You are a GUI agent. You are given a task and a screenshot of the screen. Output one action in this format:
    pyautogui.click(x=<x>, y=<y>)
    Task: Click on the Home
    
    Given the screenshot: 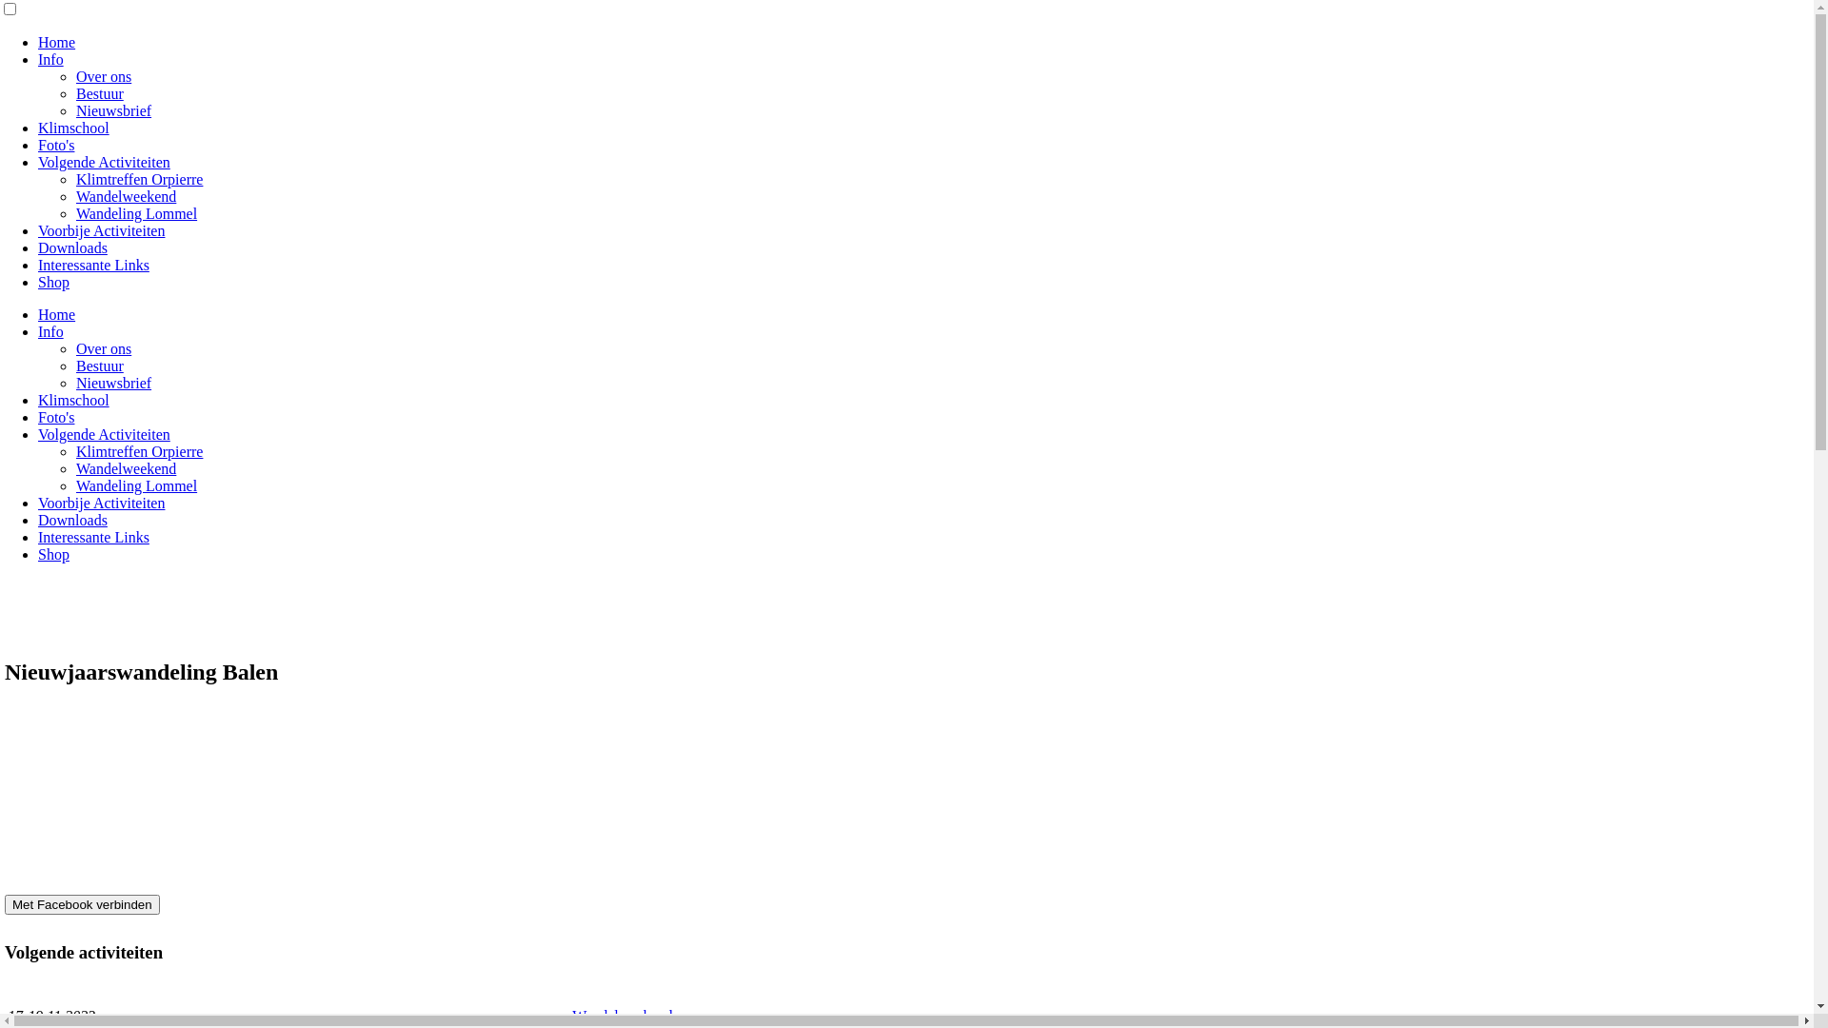 What is the action you would take?
    pyautogui.click(x=57, y=42)
    